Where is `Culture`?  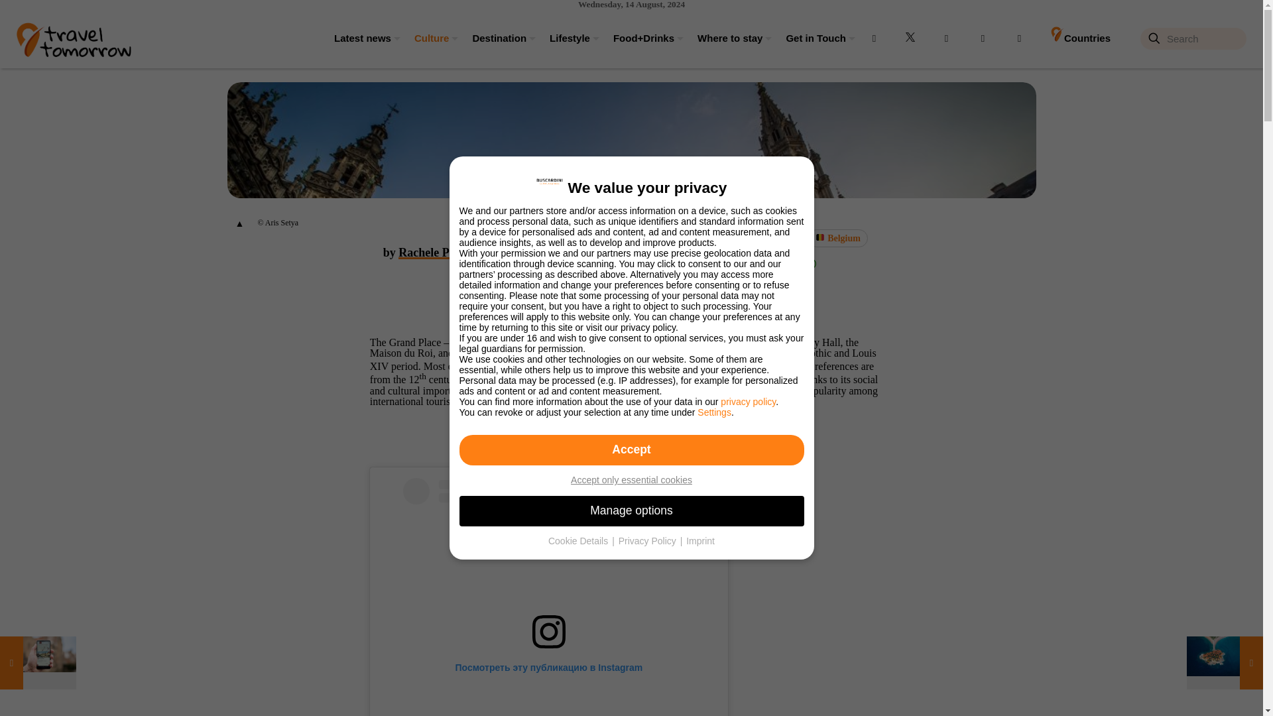
Culture is located at coordinates (430, 38).